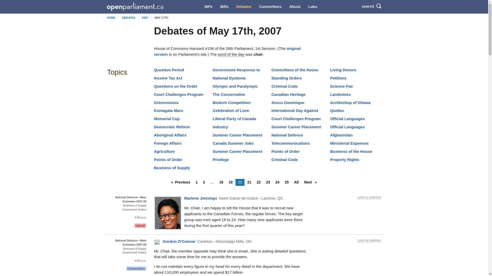 The height and width of the screenshot is (276, 492). What do you see at coordinates (340, 94) in the screenshot?
I see `Landmines` at bounding box center [340, 94].